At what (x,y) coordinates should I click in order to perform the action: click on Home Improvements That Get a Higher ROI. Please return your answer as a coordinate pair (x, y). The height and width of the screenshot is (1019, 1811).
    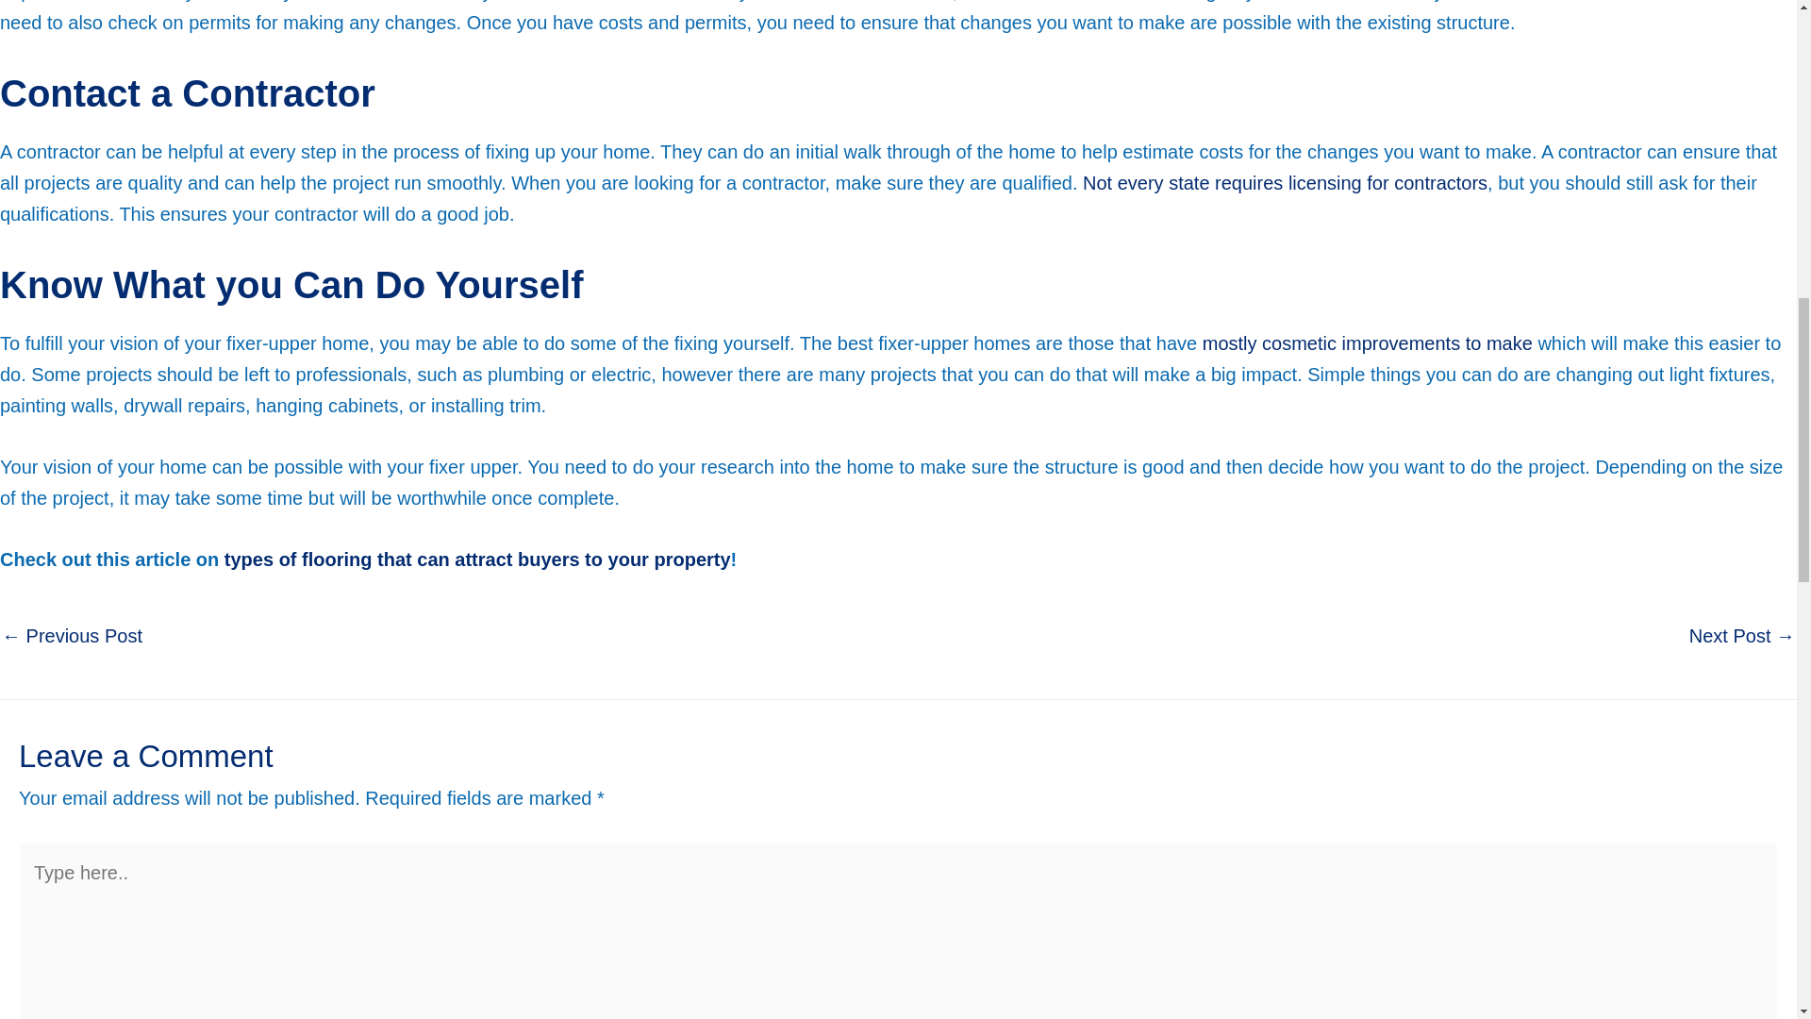
    Looking at the image, I should click on (1741, 638).